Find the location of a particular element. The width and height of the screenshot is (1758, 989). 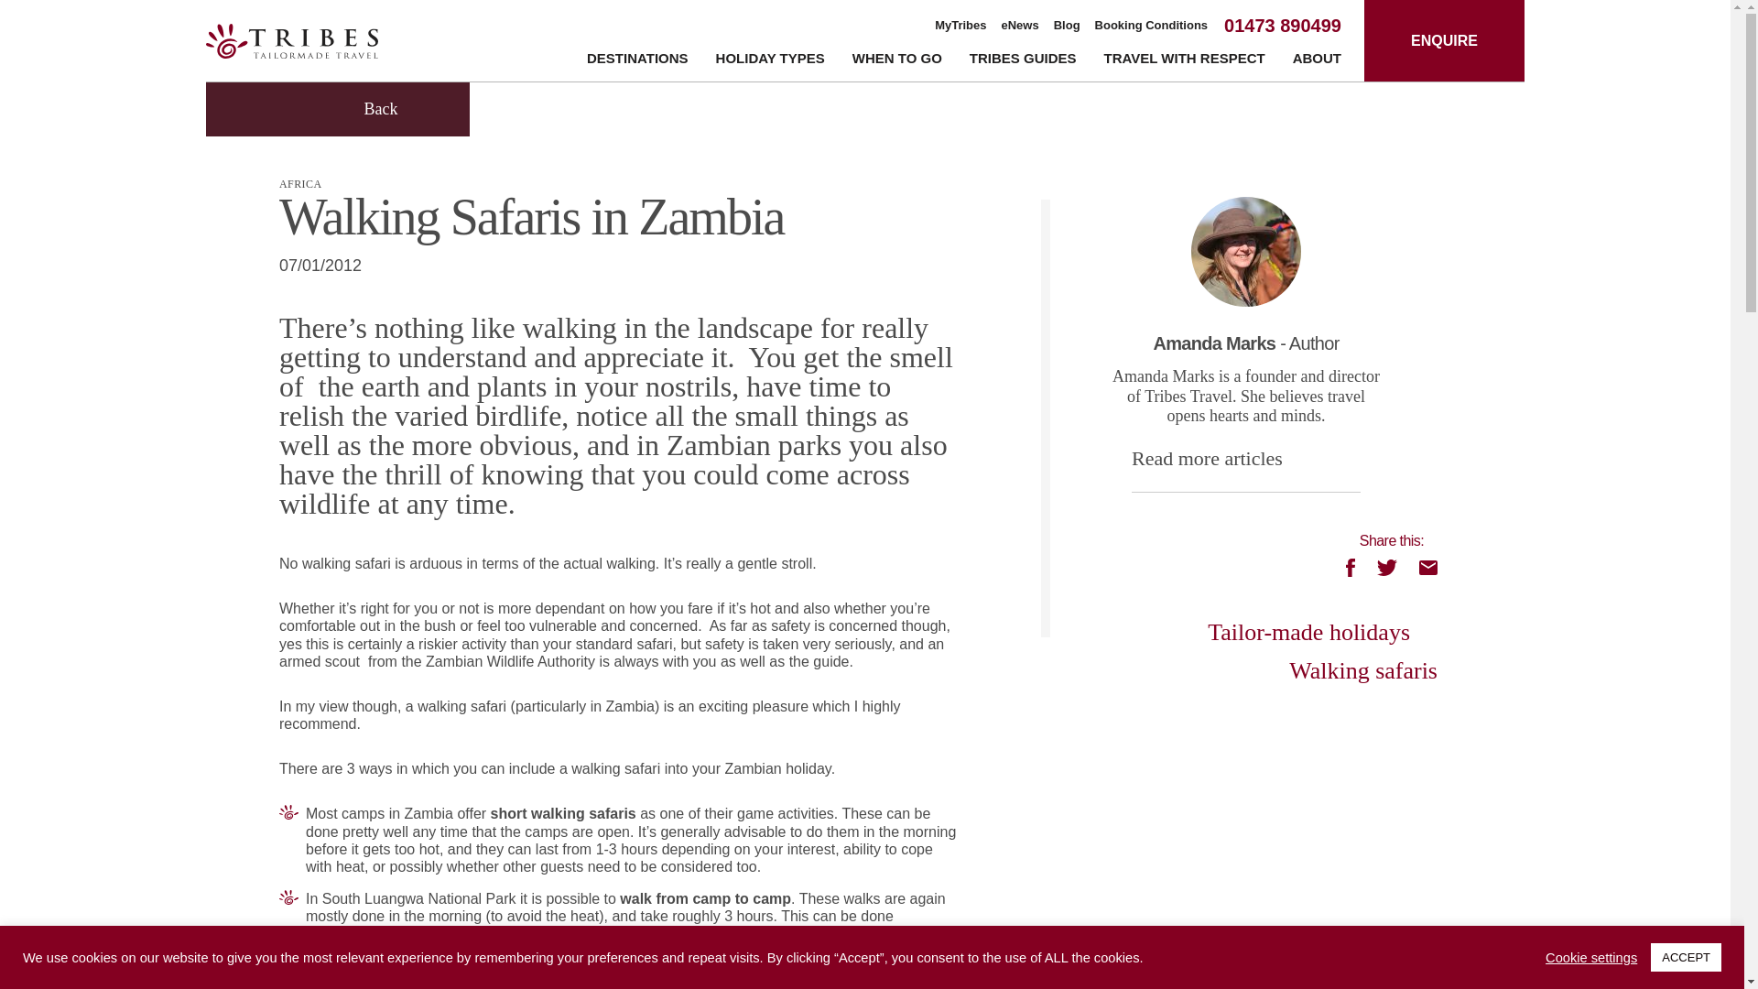

MyTribes is located at coordinates (960, 26).